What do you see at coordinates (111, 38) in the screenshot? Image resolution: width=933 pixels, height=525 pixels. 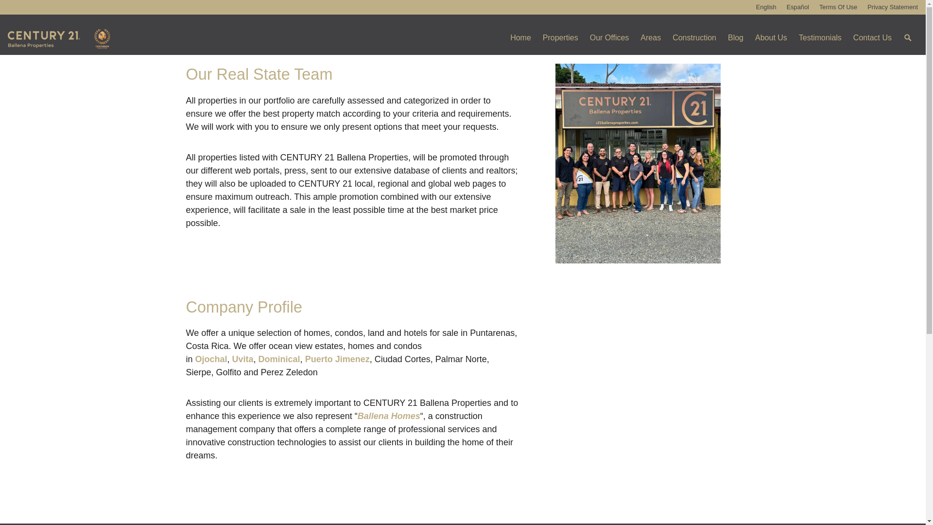 I see `CENTURY 21 Ballena Properties` at bounding box center [111, 38].